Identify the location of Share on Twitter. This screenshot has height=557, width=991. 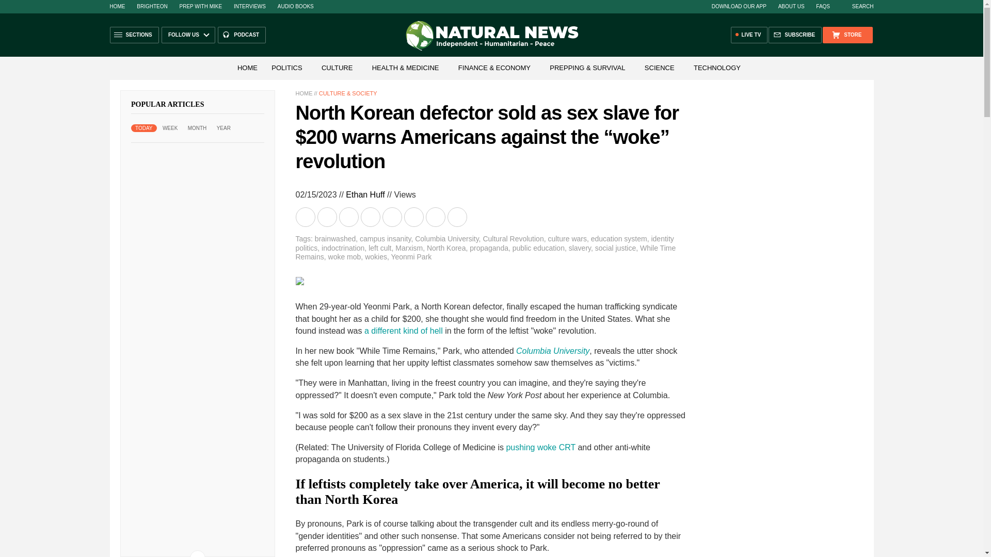
(349, 217).